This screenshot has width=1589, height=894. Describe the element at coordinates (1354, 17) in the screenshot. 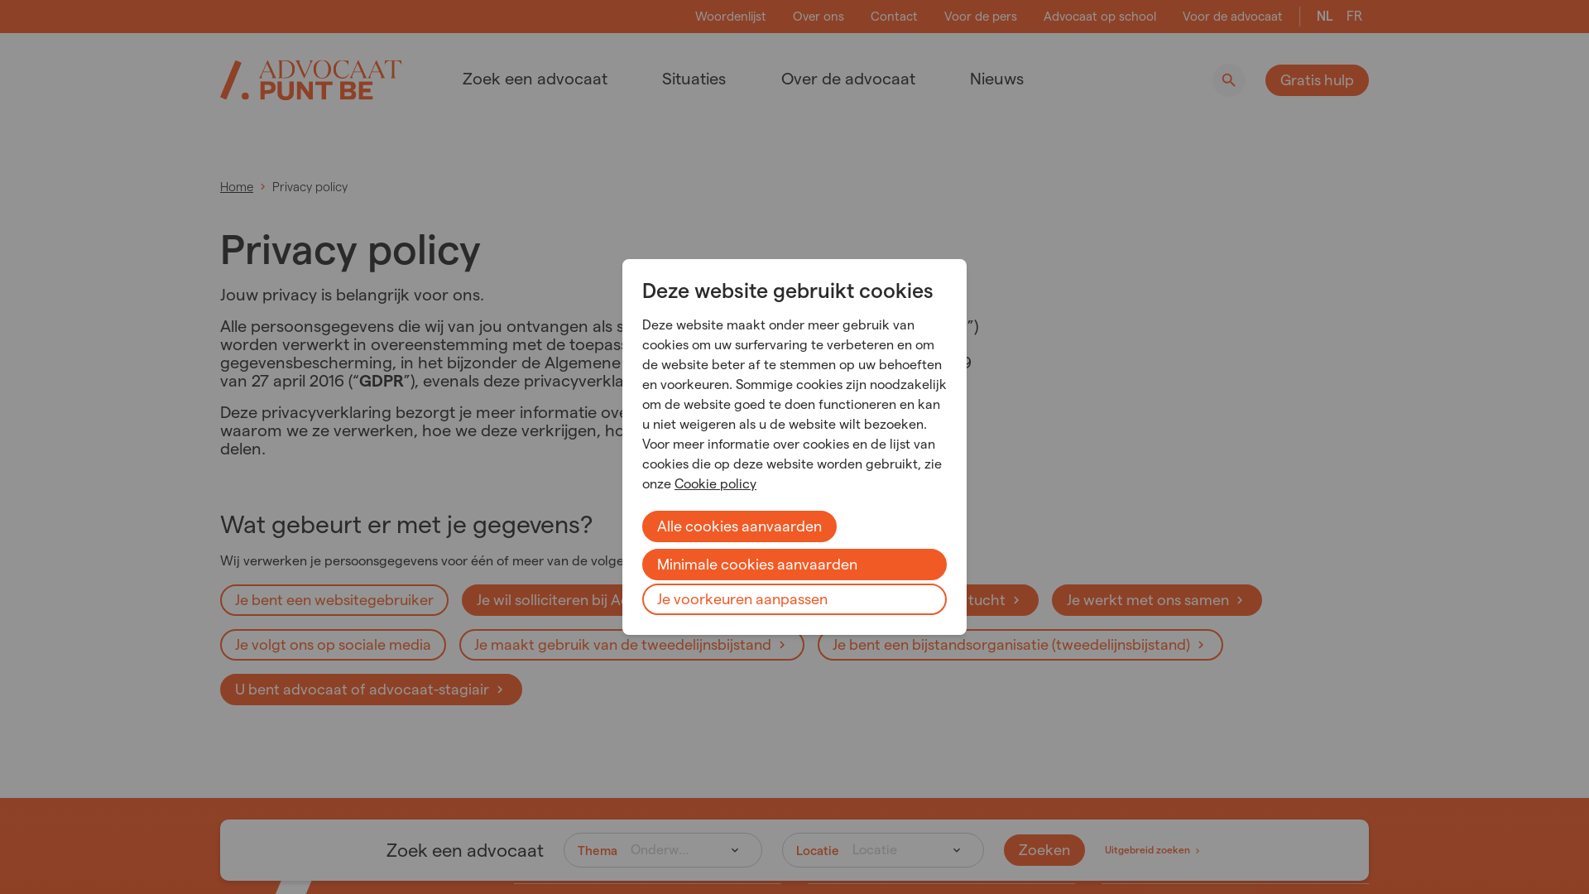

I see `FR` at that location.